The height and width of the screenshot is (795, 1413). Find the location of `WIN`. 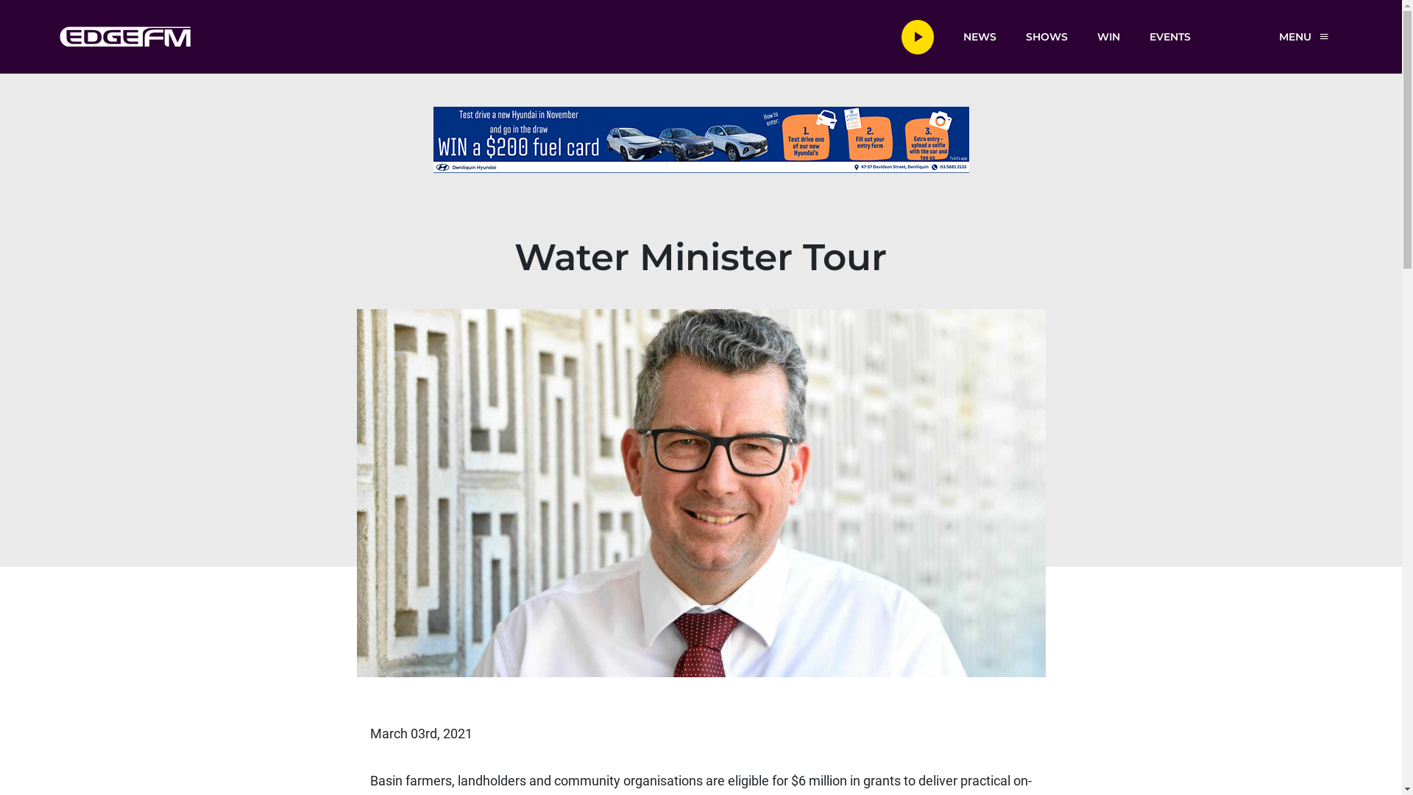

WIN is located at coordinates (1108, 36).